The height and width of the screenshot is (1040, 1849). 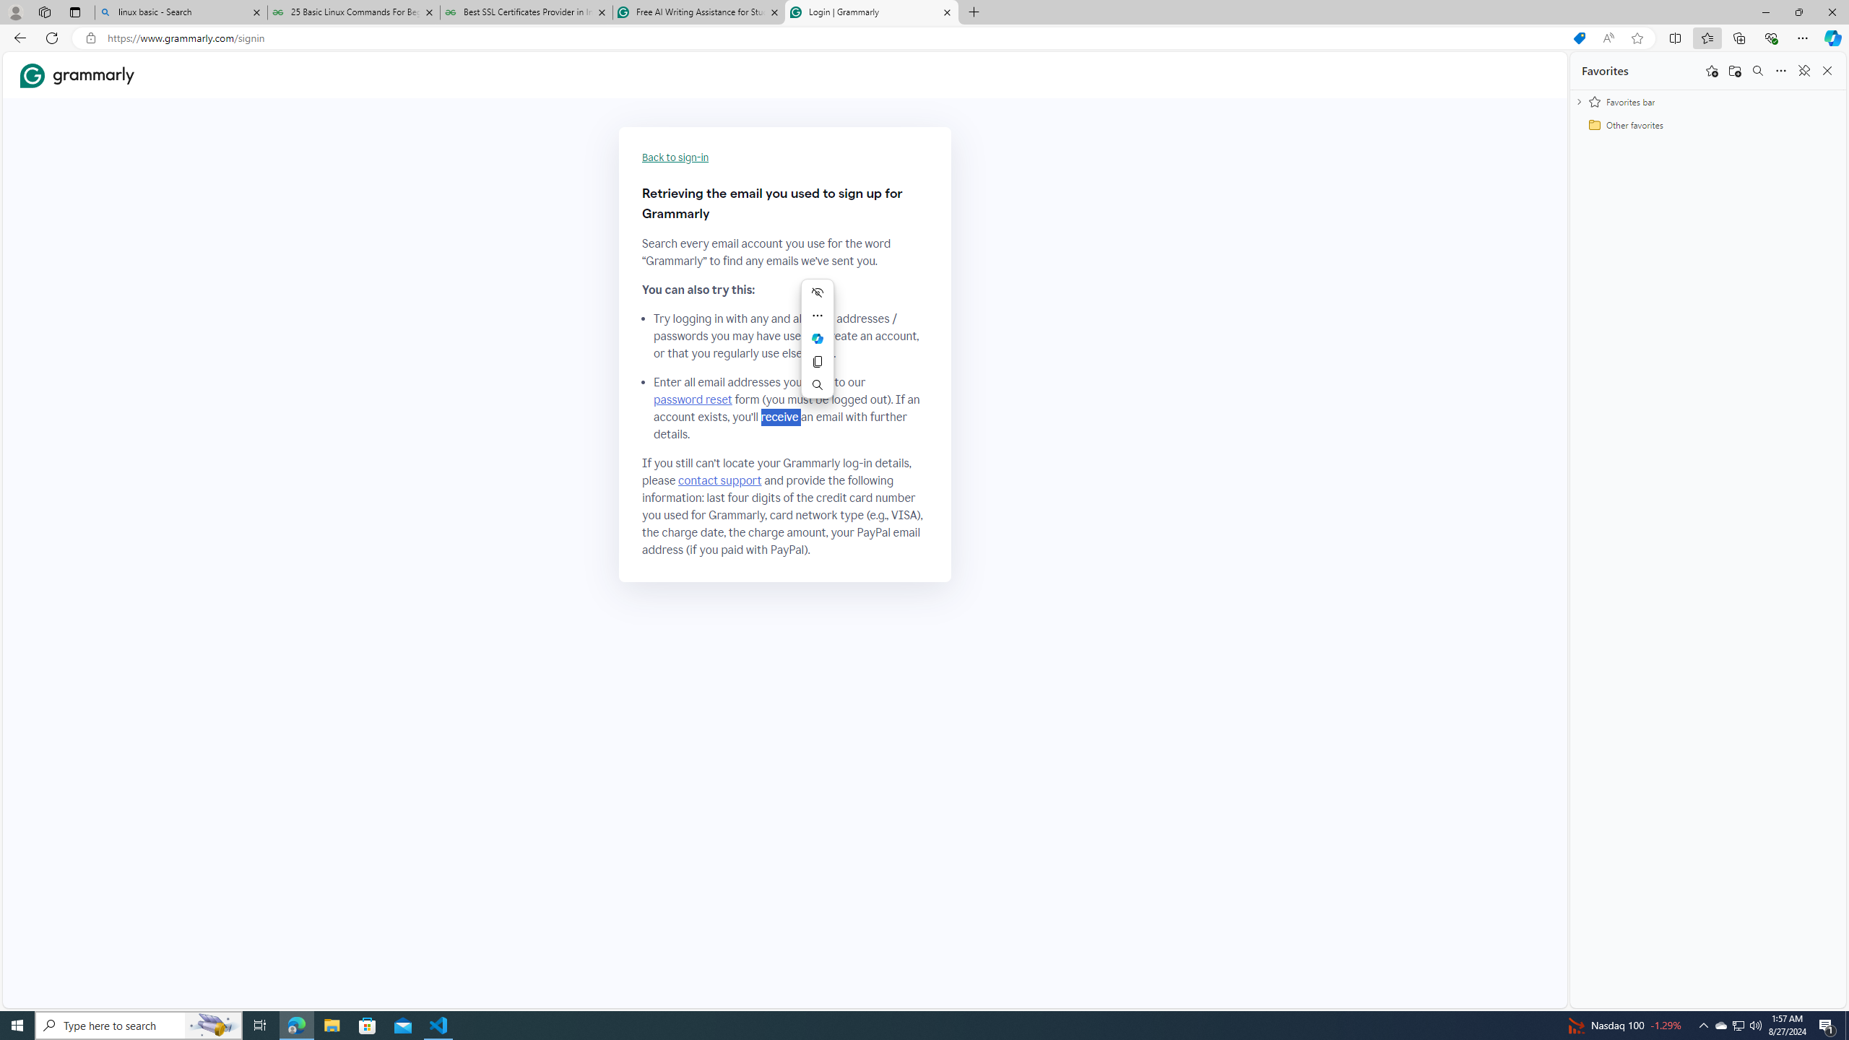 I want to click on More actions, so click(x=818, y=315).